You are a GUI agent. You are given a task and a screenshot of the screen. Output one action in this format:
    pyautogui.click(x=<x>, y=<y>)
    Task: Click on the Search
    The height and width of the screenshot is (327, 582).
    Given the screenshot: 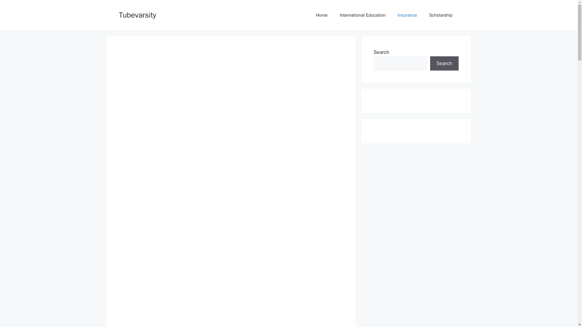 What is the action you would take?
    pyautogui.click(x=444, y=64)
    